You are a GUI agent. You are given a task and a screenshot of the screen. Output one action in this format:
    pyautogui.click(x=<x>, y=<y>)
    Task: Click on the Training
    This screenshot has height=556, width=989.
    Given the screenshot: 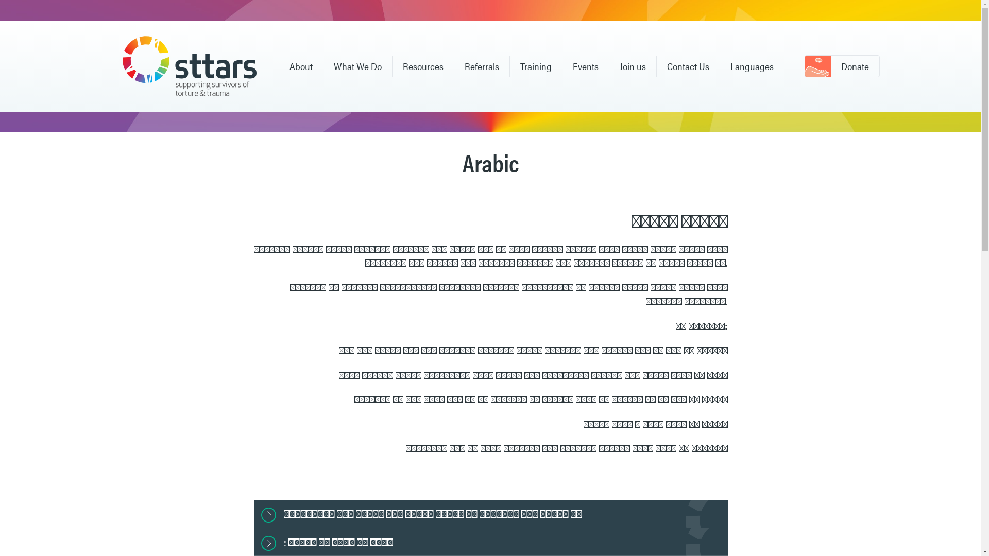 What is the action you would take?
    pyautogui.click(x=536, y=66)
    